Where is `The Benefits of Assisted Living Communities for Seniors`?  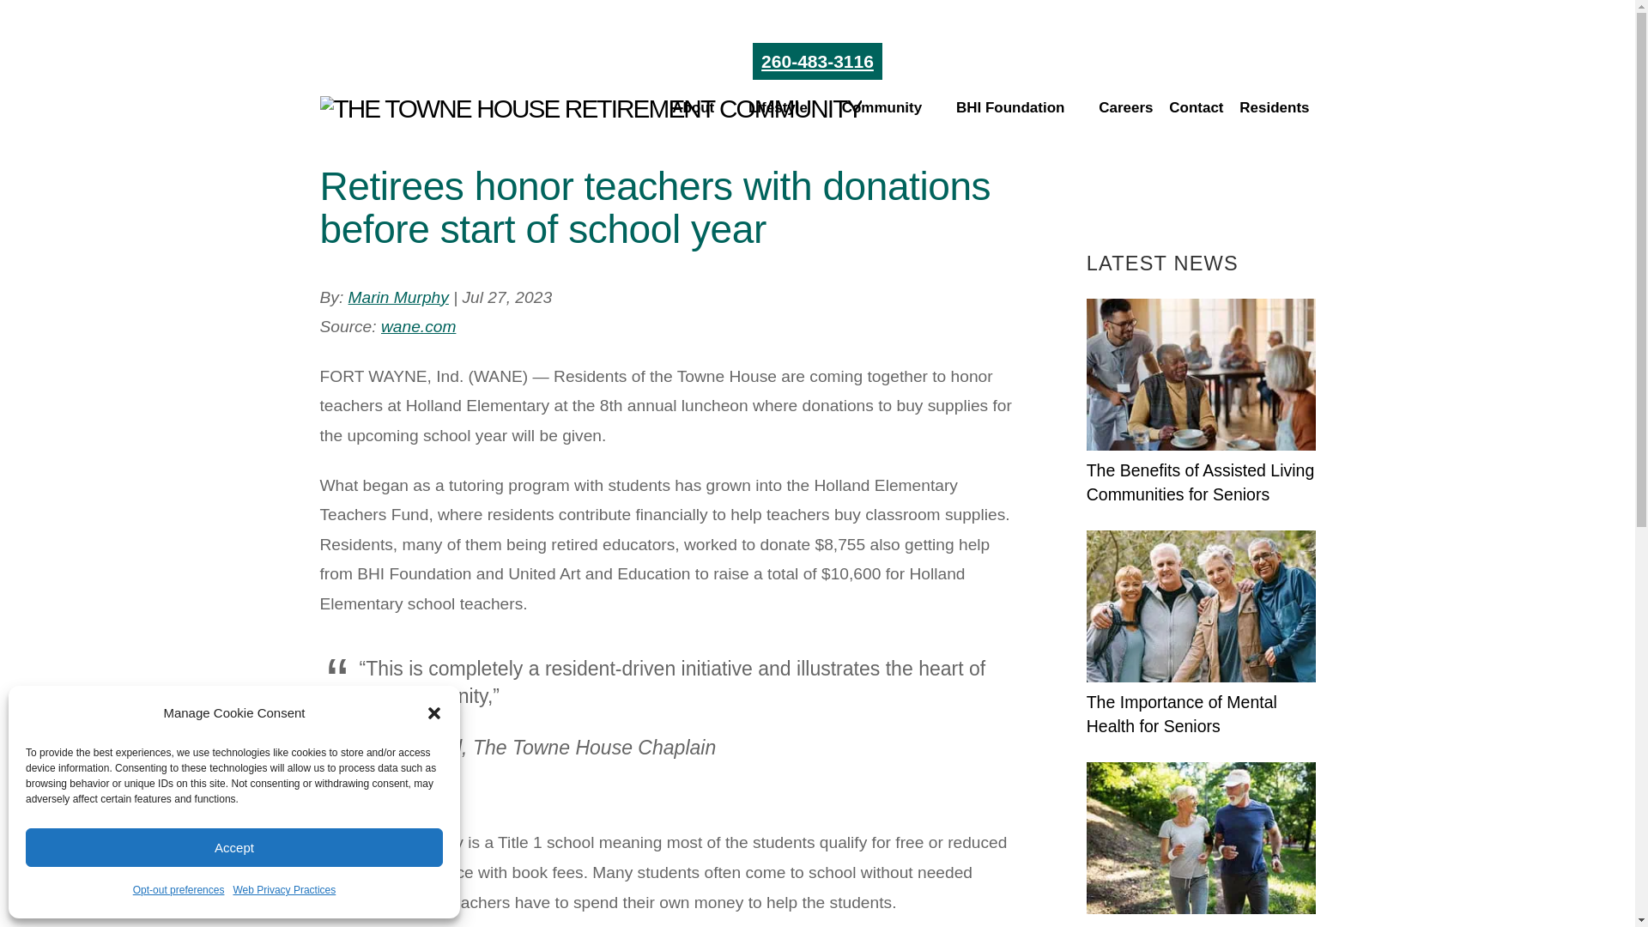 The Benefits of Assisted Living Communities for Seniors is located at coordinates (1200, 374).